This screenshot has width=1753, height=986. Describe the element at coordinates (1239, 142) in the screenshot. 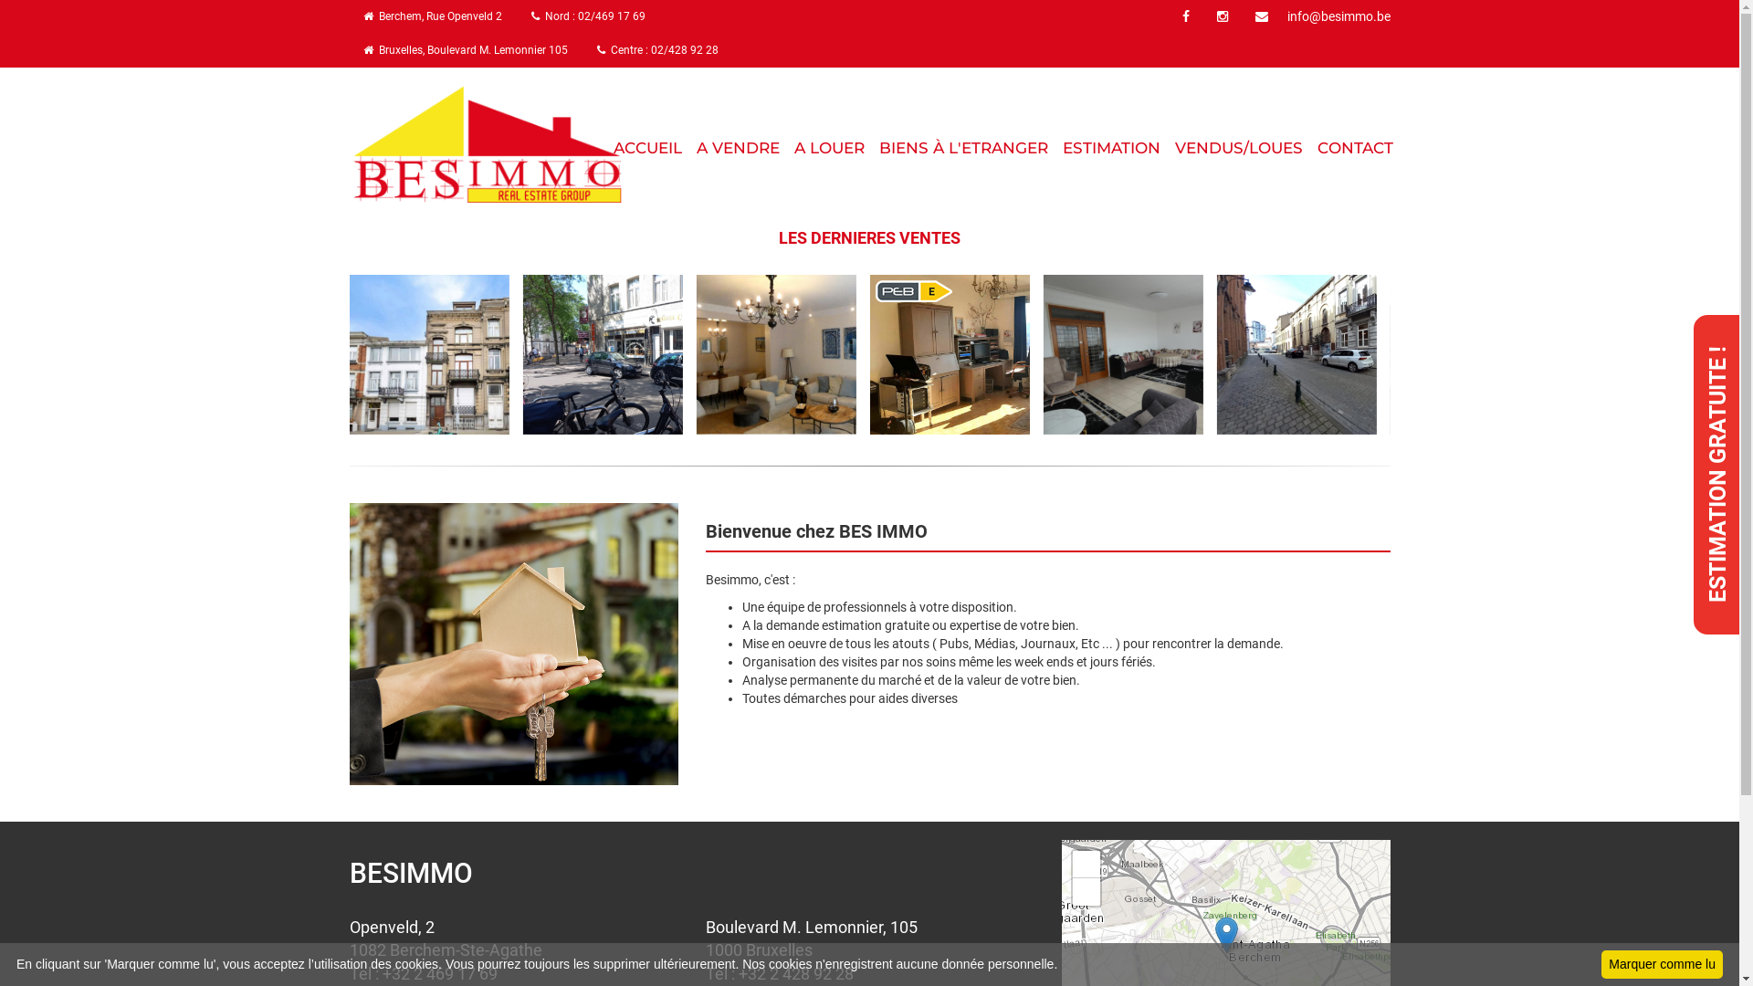

I see `VENDUS/LOUES` at that location.